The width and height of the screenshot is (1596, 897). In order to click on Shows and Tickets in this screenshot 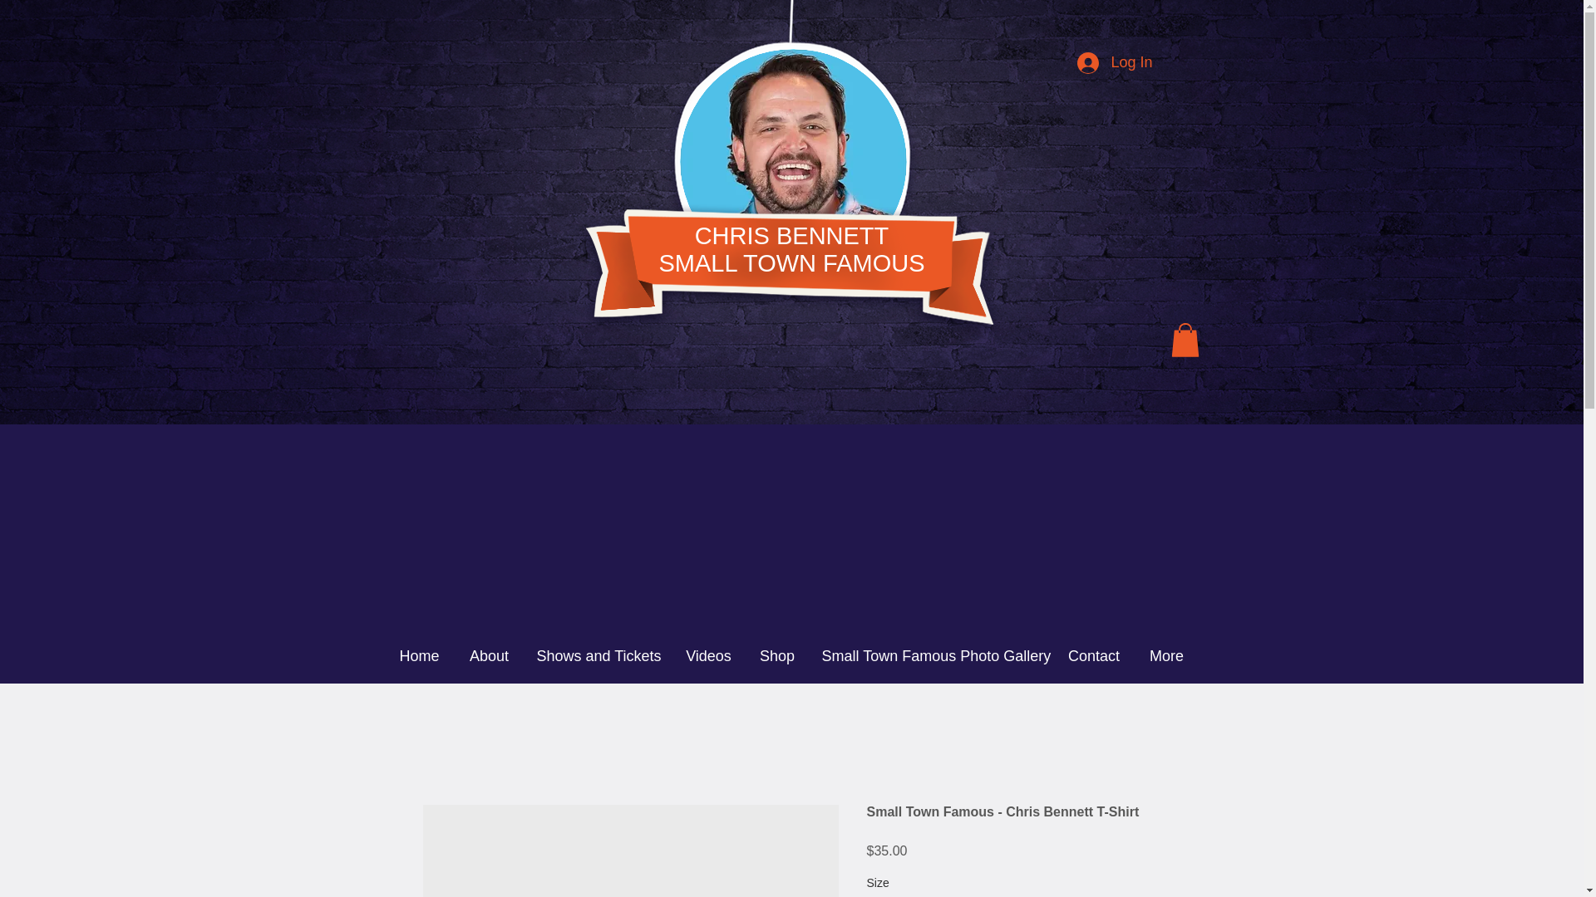, I will do `click(791, 249)`.